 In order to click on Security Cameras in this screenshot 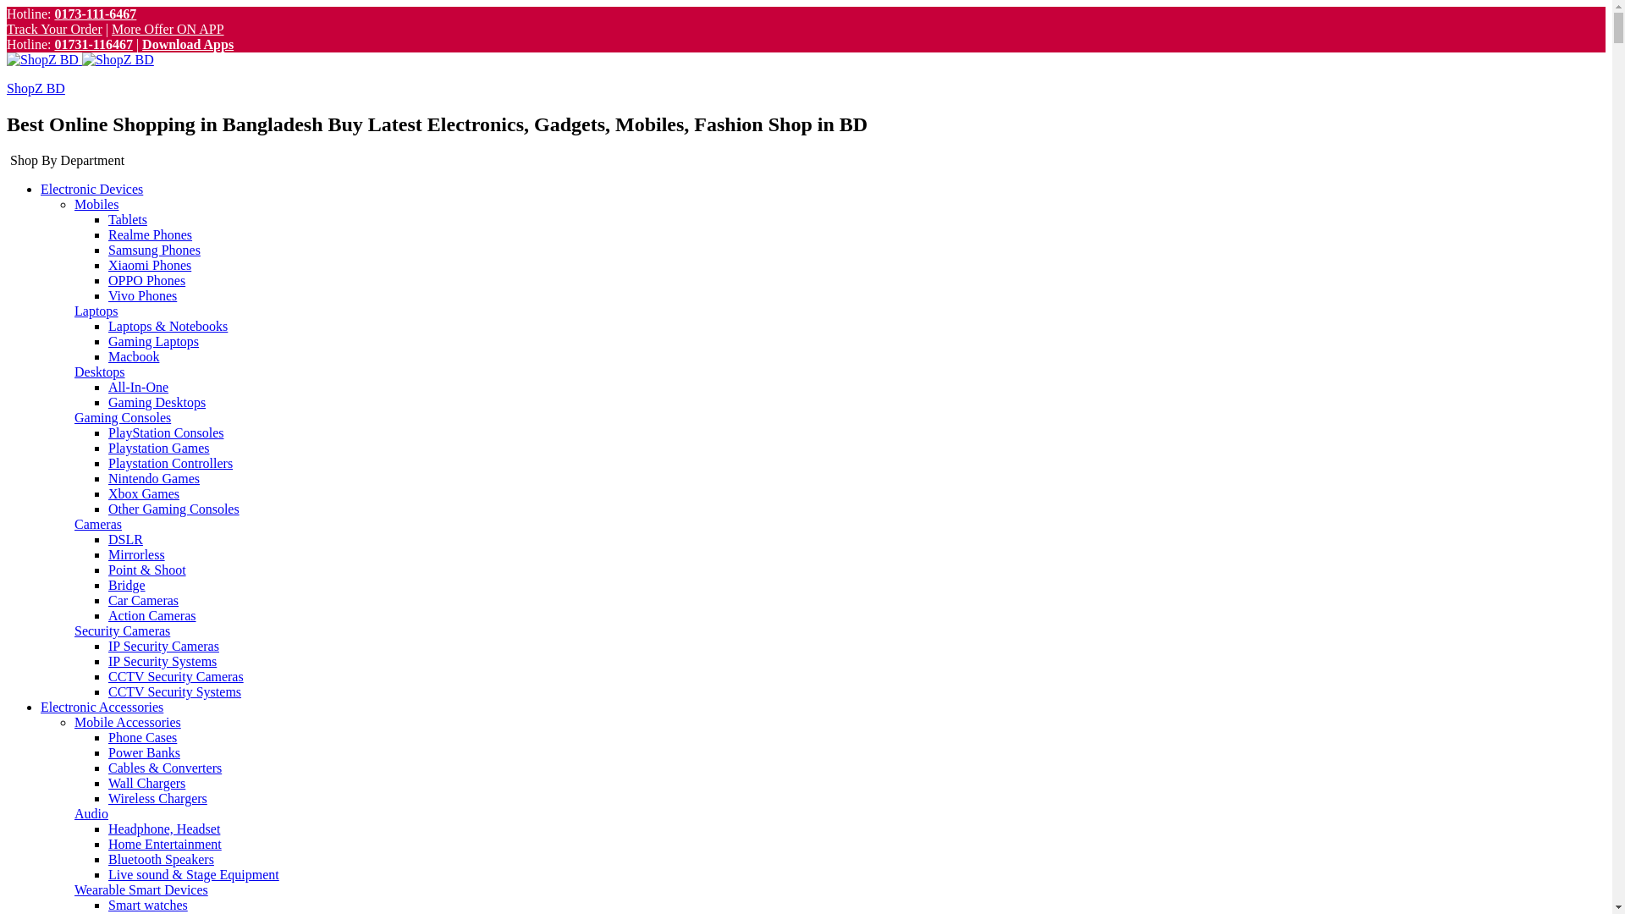, I will do `click(122, 631)`.